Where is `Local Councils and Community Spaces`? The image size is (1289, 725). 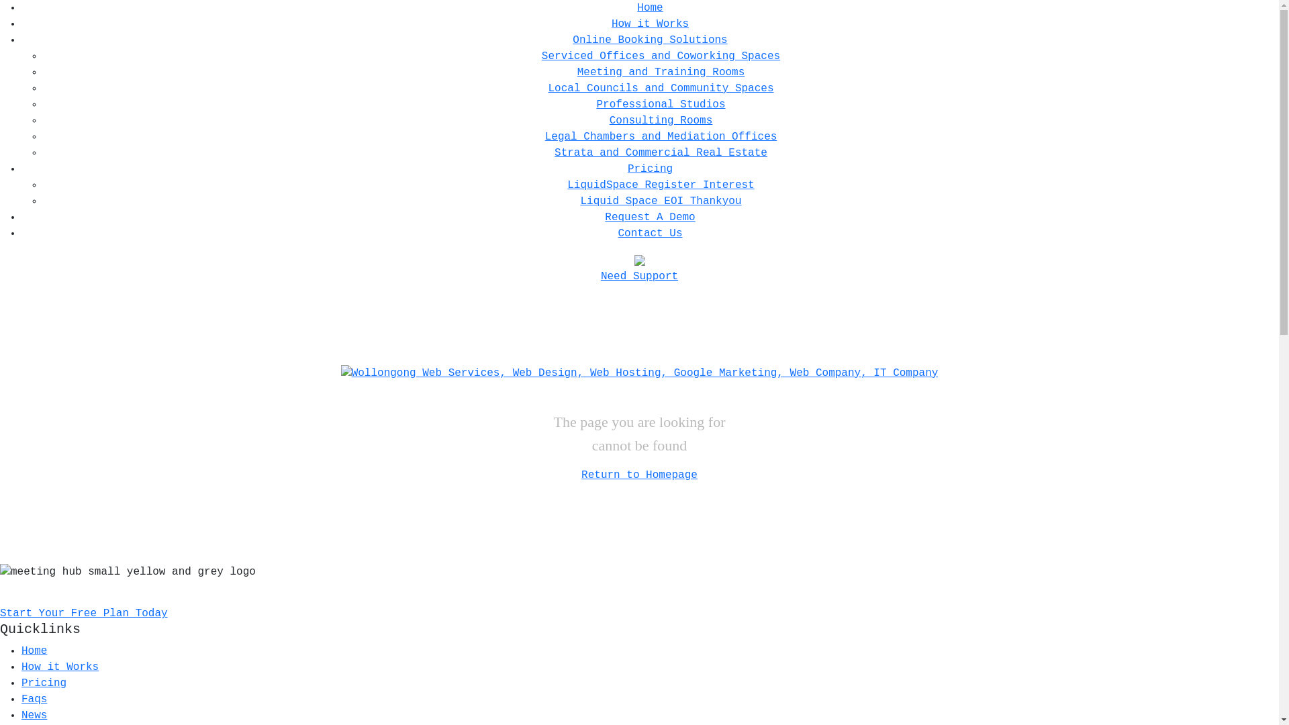 Local Councils and Community Spaces is located at coordinates (661, 89).